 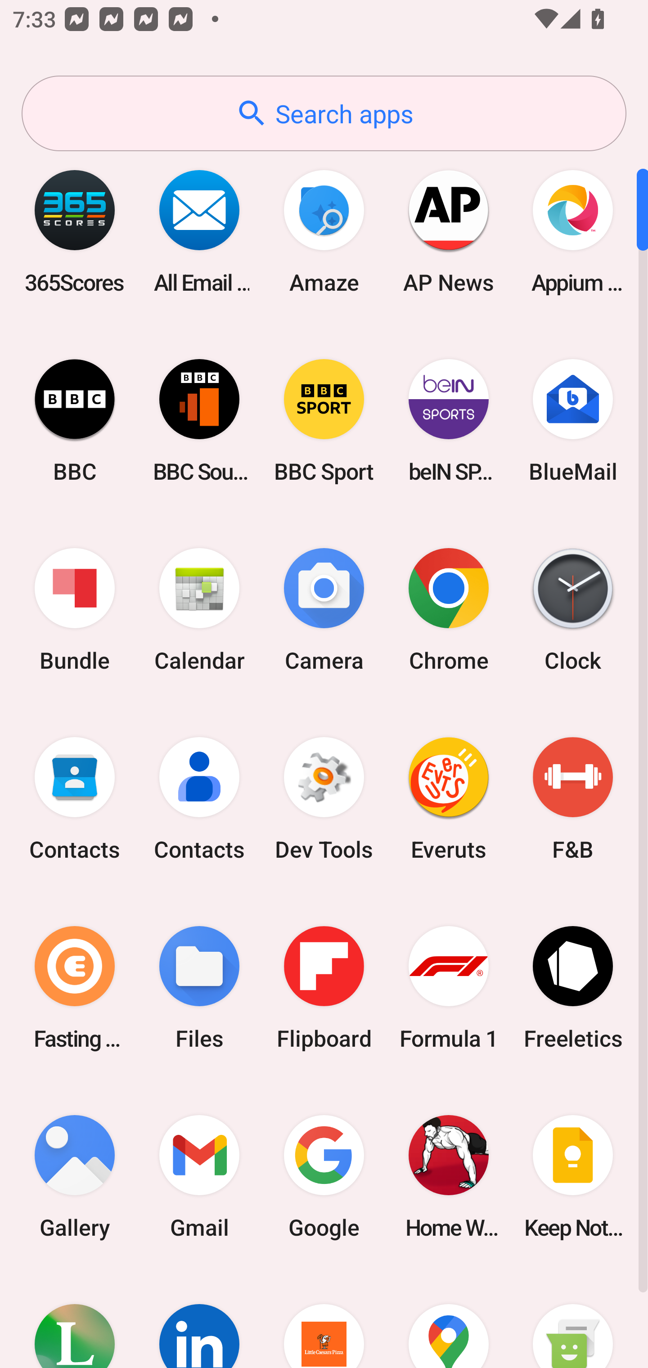 I want to click on Chrome, so click(x=448, y=610).